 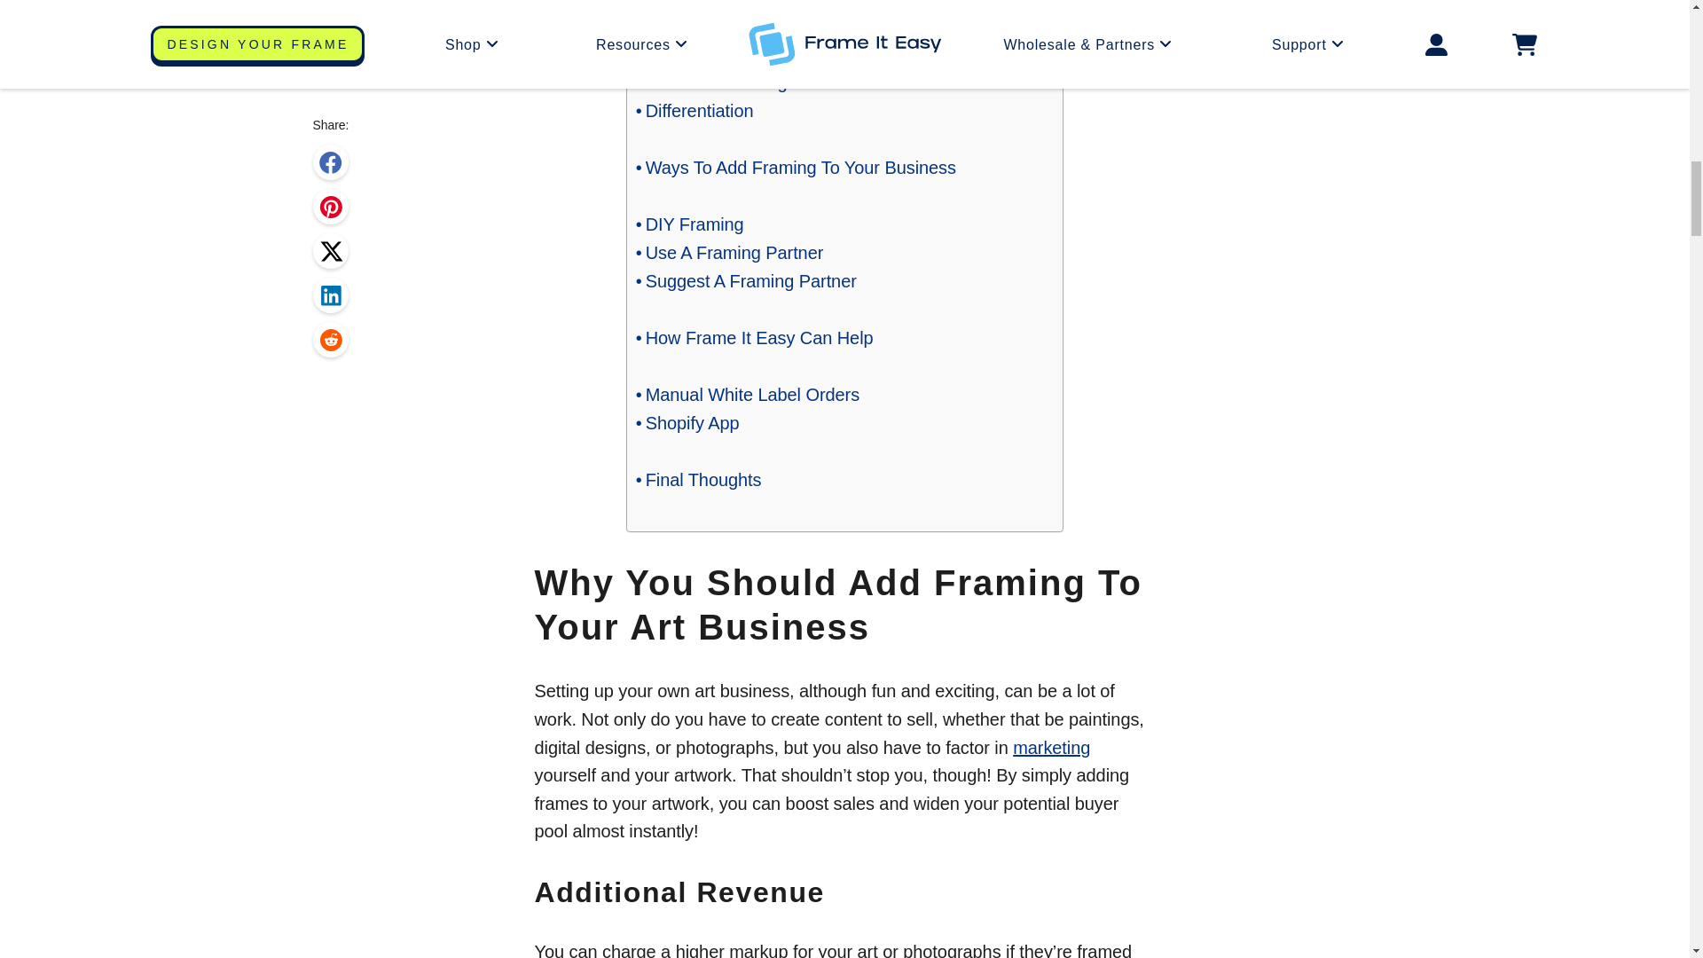 What do you see at coordinates (729, 252) in the screenshot?
I see `Use A Framing Partner ` at bounding box center [729, 252].